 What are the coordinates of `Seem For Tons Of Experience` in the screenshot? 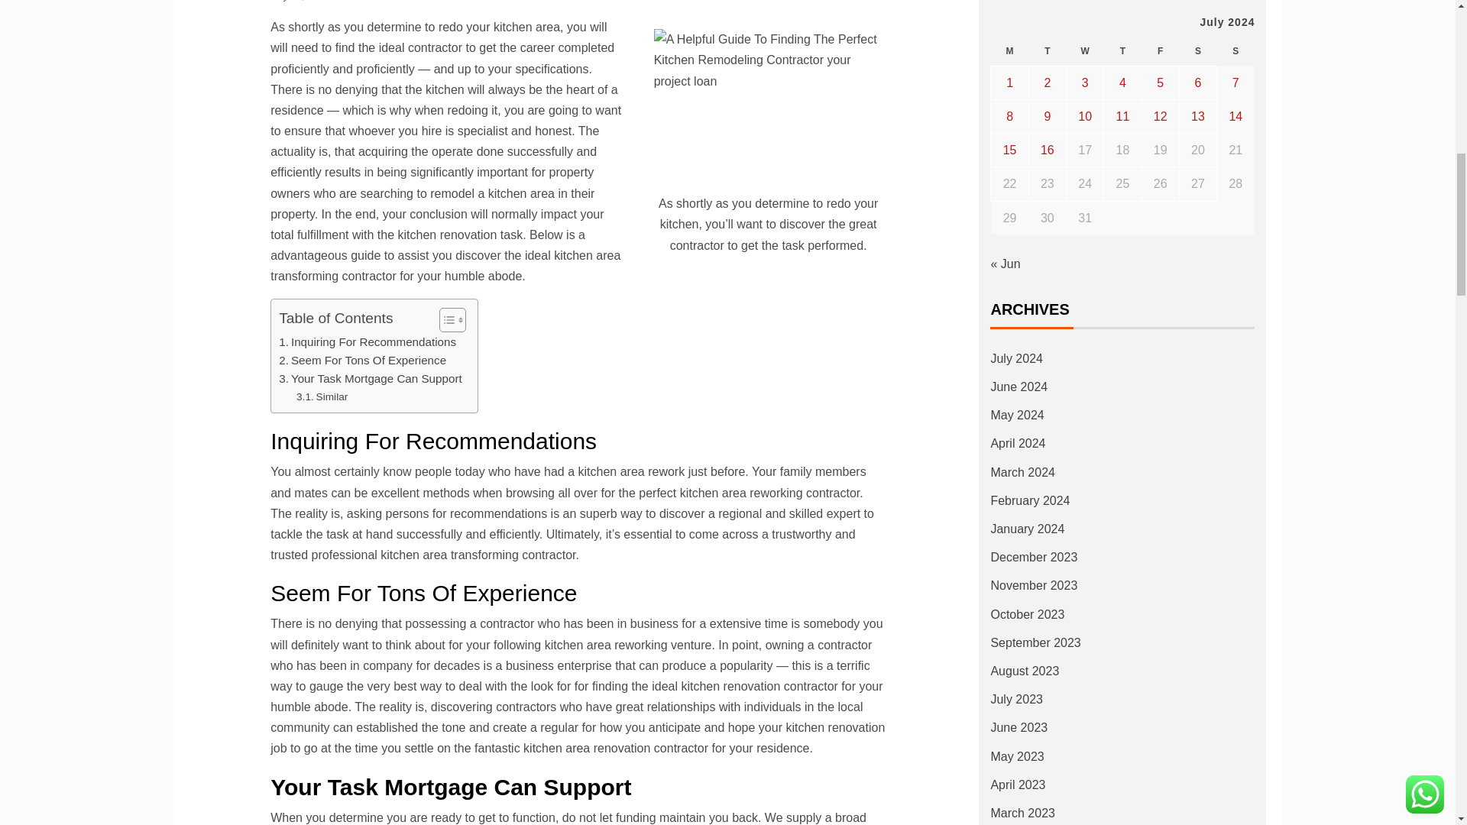 It's located at (362, 361).